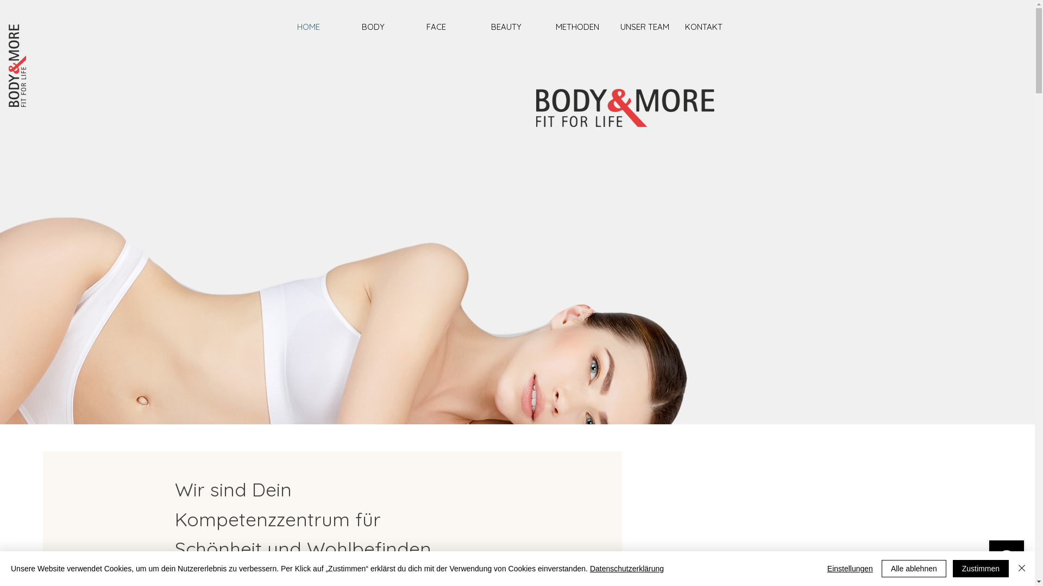  What do you see at coordinates (582, 27) in the screenshot?
I see `METHODEN` at bounding box center [582, 27].